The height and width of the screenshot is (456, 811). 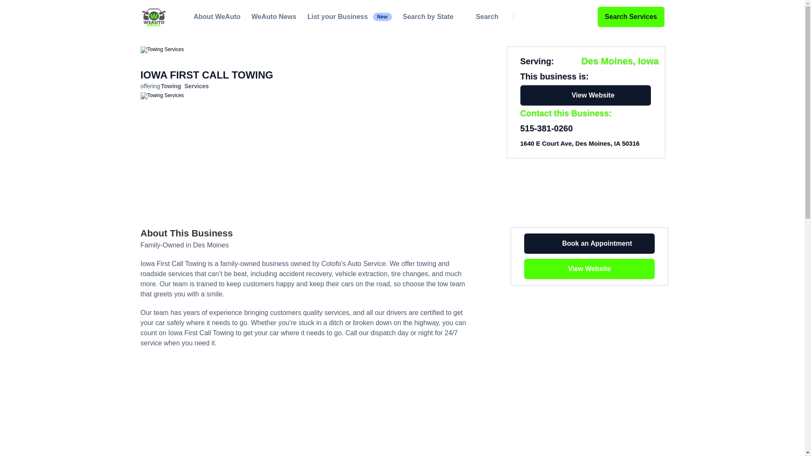 I want to click on View Website, so click(x=217, y=17).